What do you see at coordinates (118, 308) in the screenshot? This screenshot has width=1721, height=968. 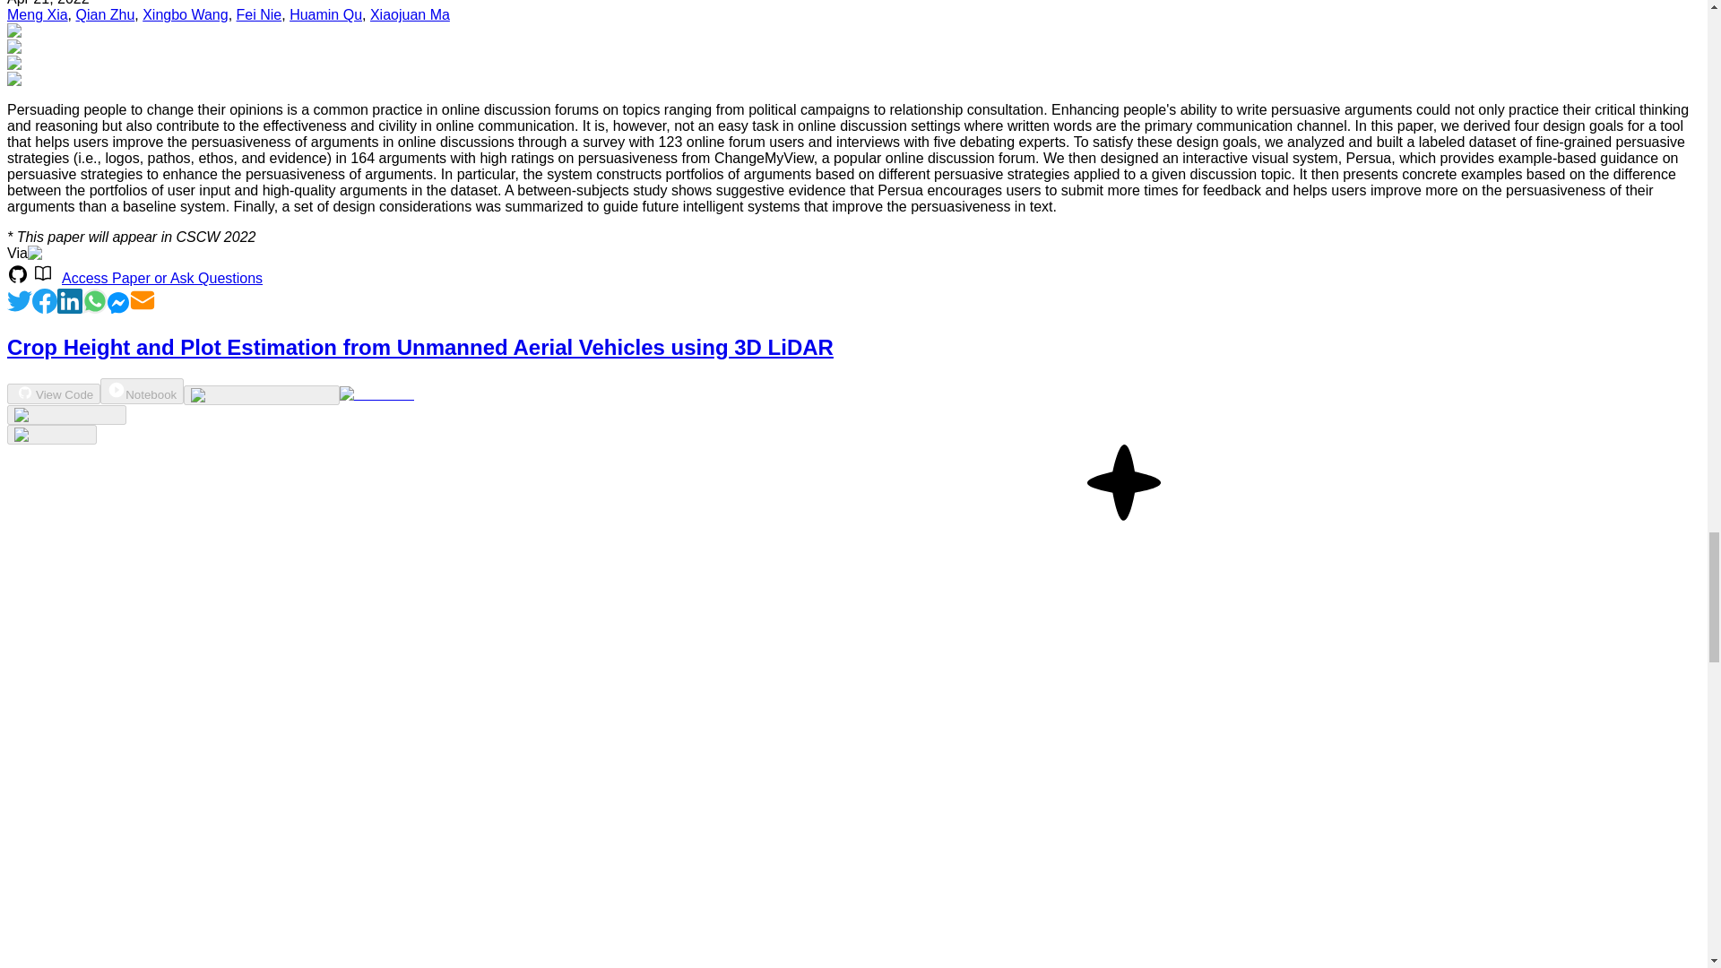 I see `Send via Messenger` at bounding box center [118, 308].